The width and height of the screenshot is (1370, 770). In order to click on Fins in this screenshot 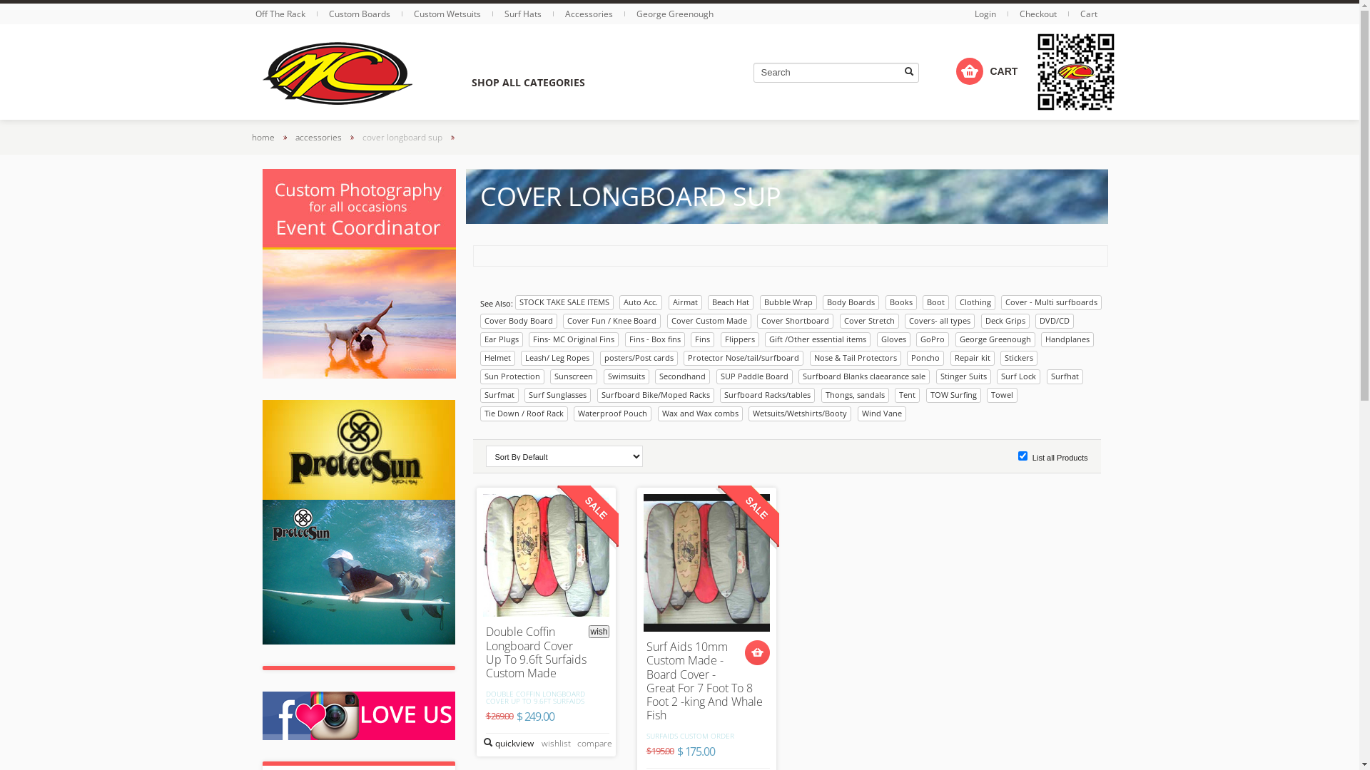, I will do `click(702, 339)`.